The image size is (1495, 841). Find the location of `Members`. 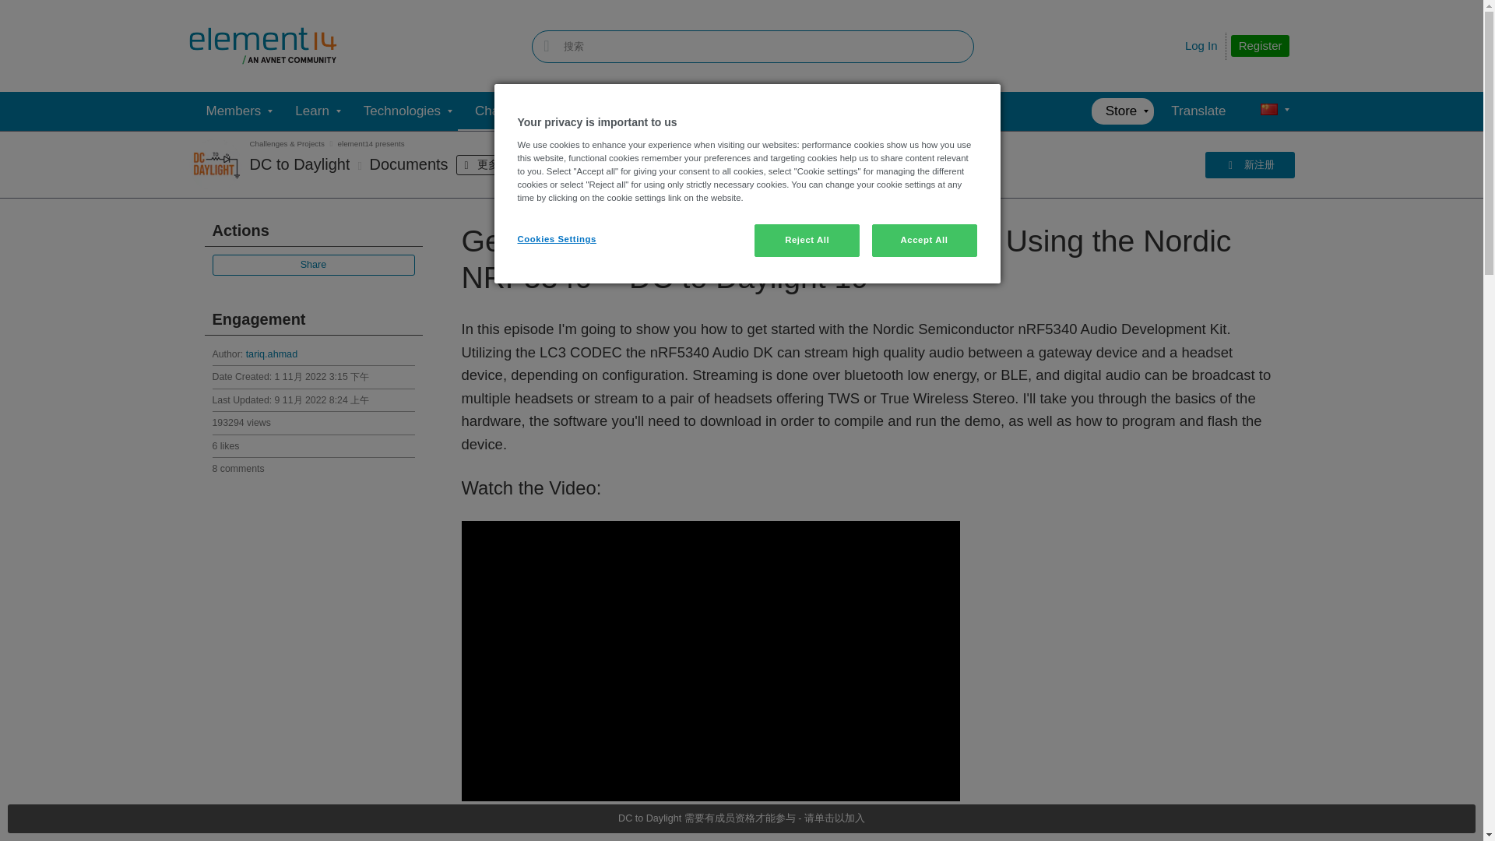

Members is located at coordinates (233, 111).